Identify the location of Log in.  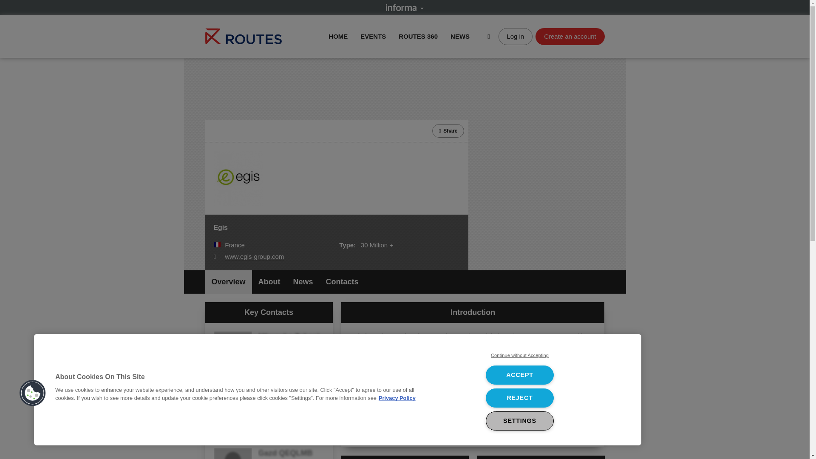
(516, 36).